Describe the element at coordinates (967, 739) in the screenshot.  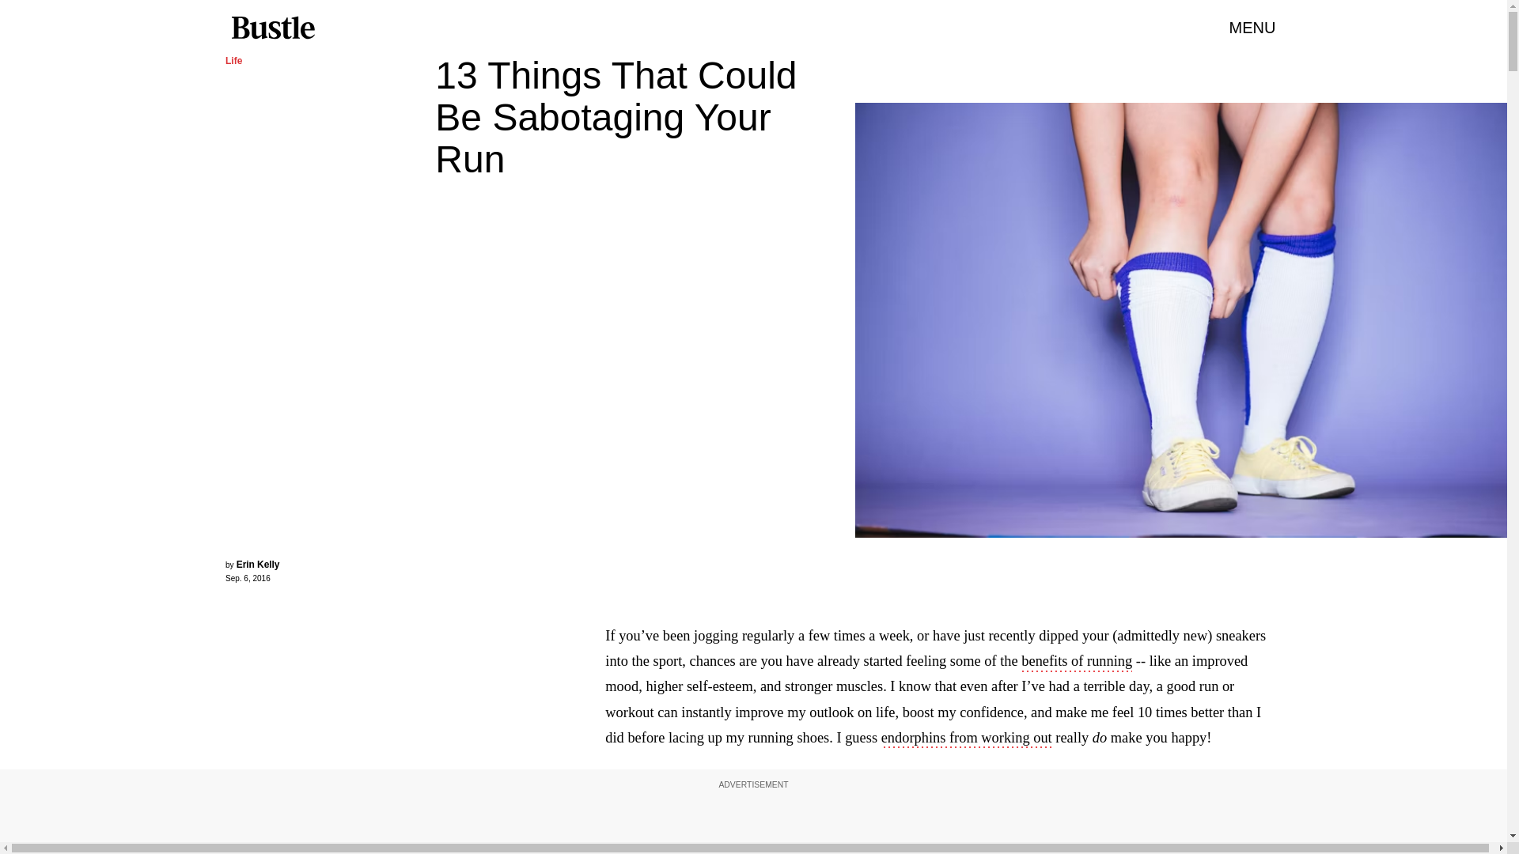
I see `endorphins from working out` at that location.